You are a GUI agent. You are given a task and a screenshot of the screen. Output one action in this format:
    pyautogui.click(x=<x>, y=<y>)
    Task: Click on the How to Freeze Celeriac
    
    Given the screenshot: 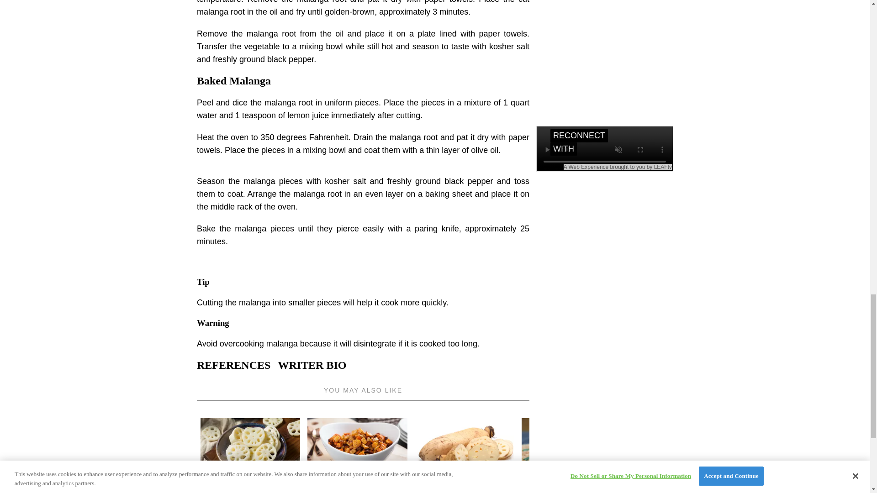 What is the action you would take?
    pyautogui.click(x=679, y=484)
    